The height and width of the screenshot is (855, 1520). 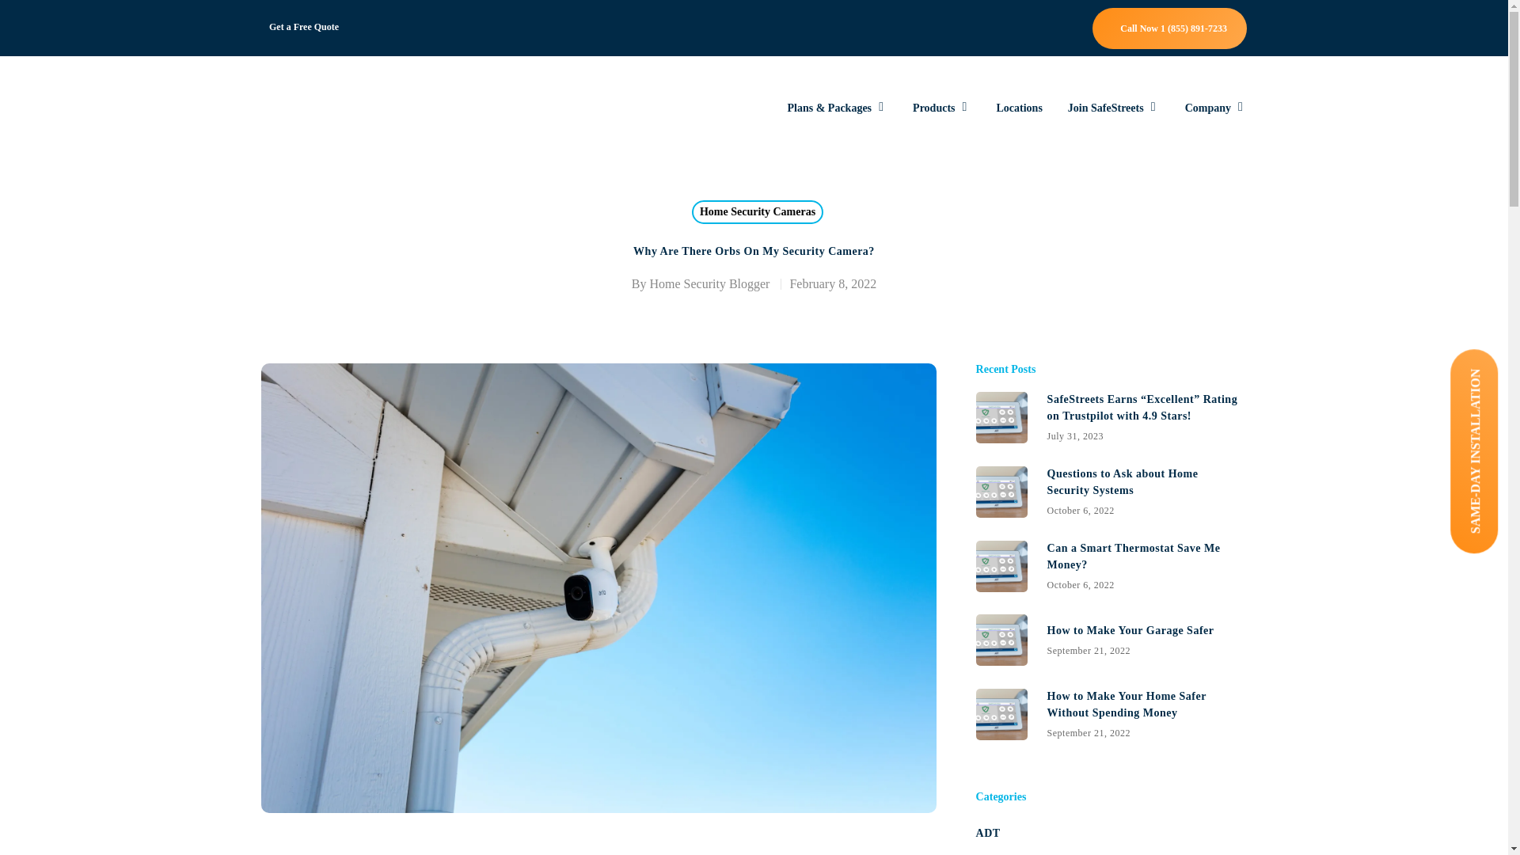 What do you see at coordinates (1018, 108) in the screenshot?
I see `Locations` at bounding box center [1018, 108].